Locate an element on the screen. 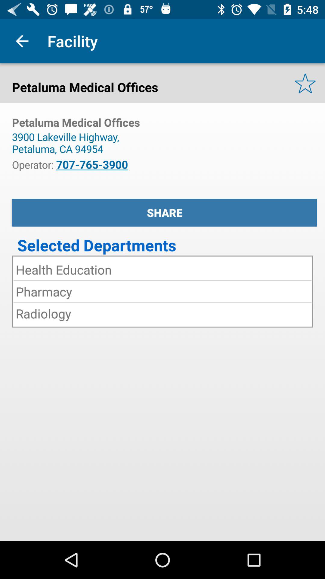 This screenshot has width=325, height=579. turn off share icon is located at coordinates (164, 213).